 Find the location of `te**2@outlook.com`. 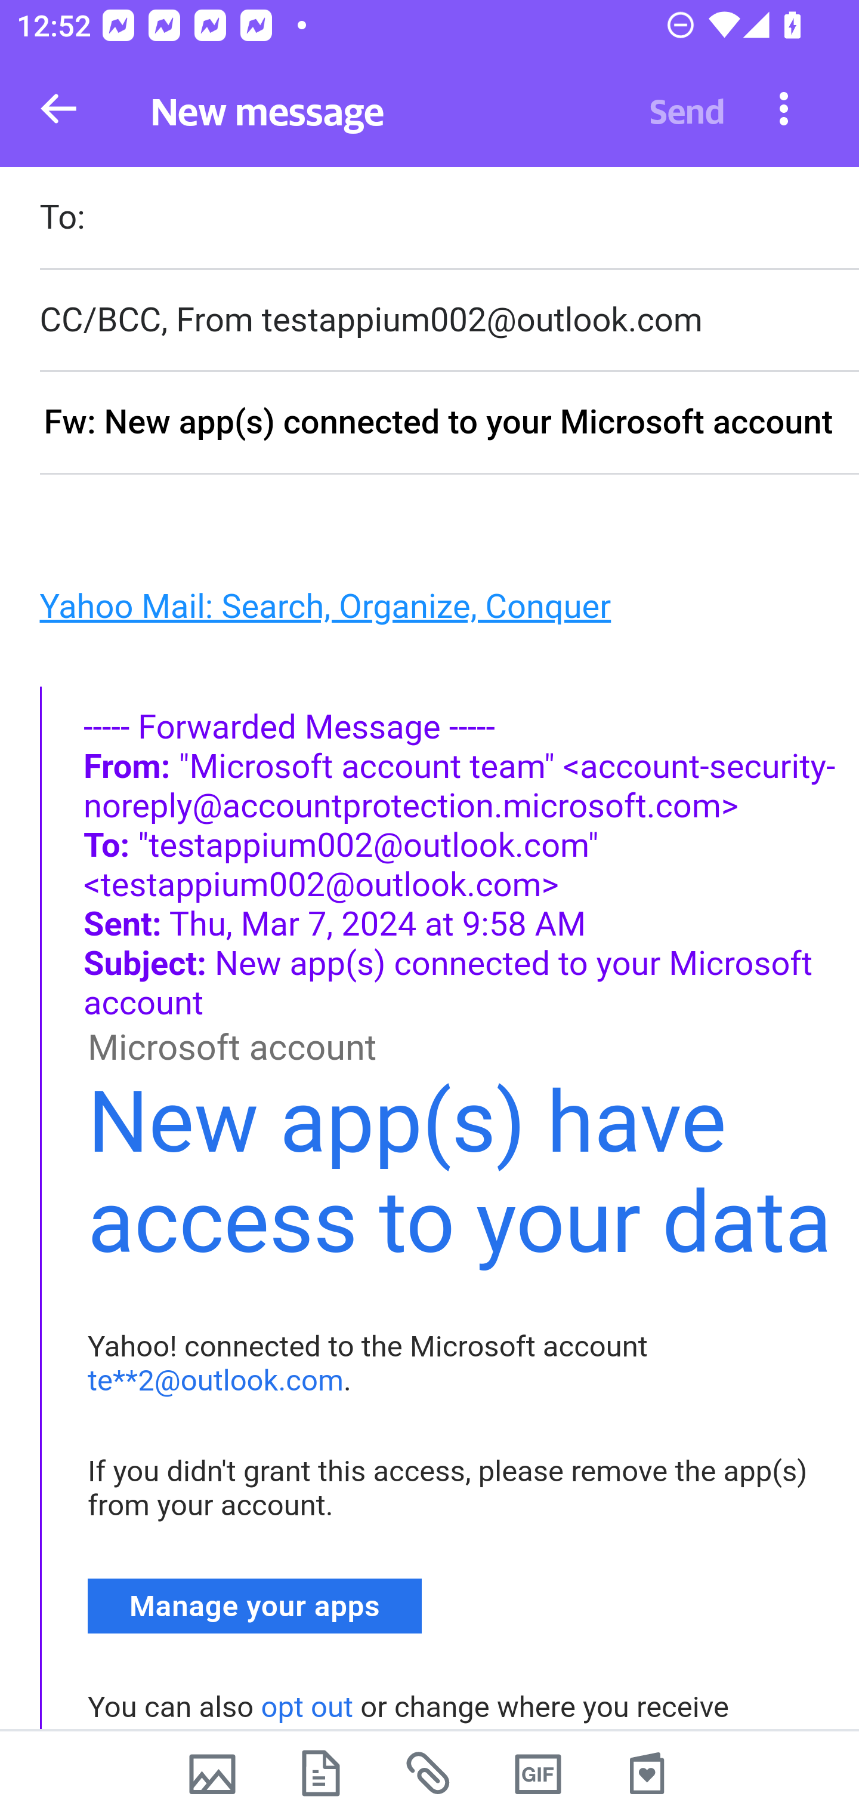

te**2@outlook.com is located at coordinates (216, 1380).